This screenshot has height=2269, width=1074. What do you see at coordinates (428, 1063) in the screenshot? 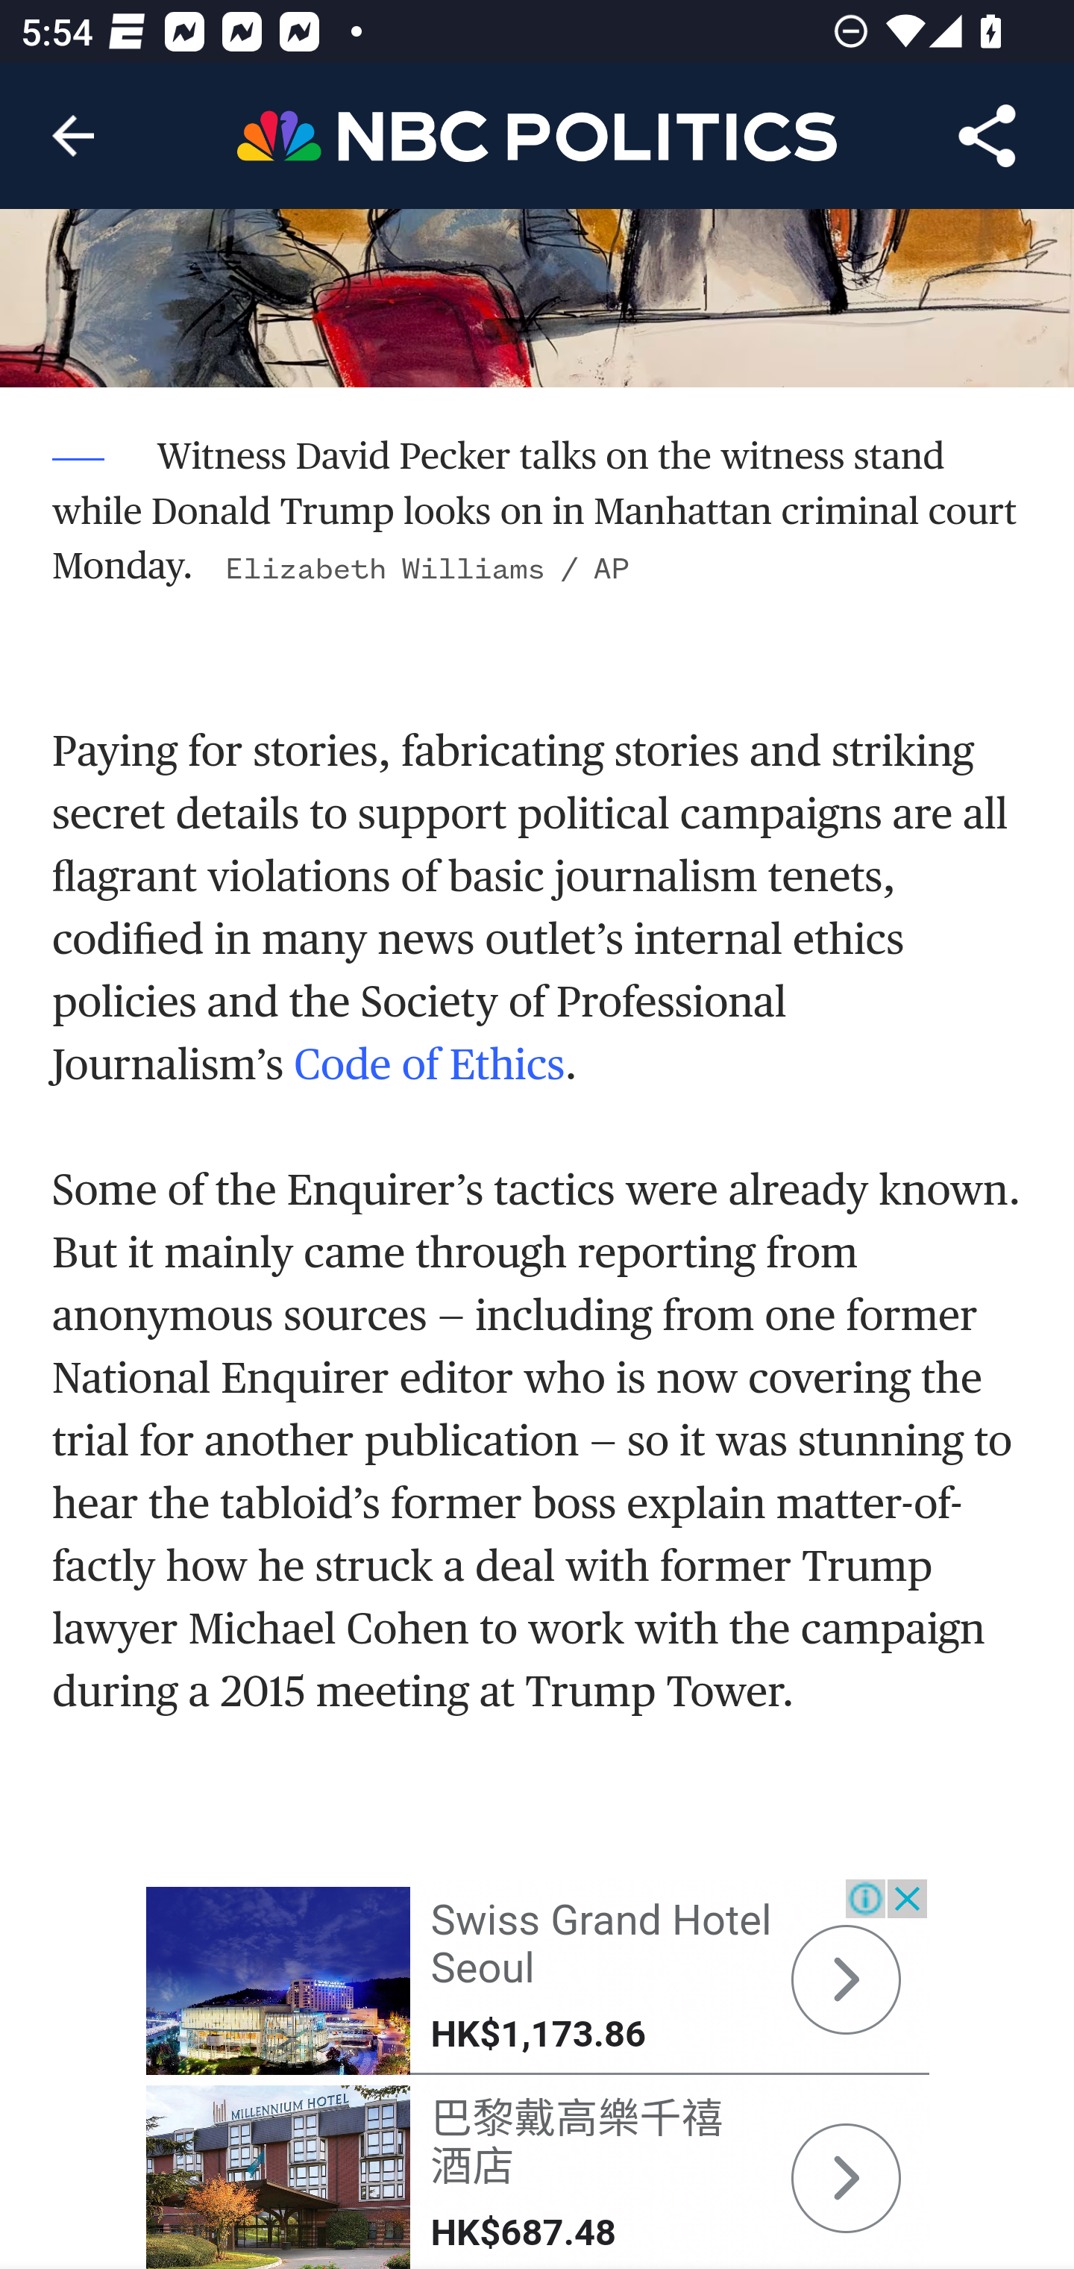
I see `Code of Ethics` at bounding box center [428, 1063].